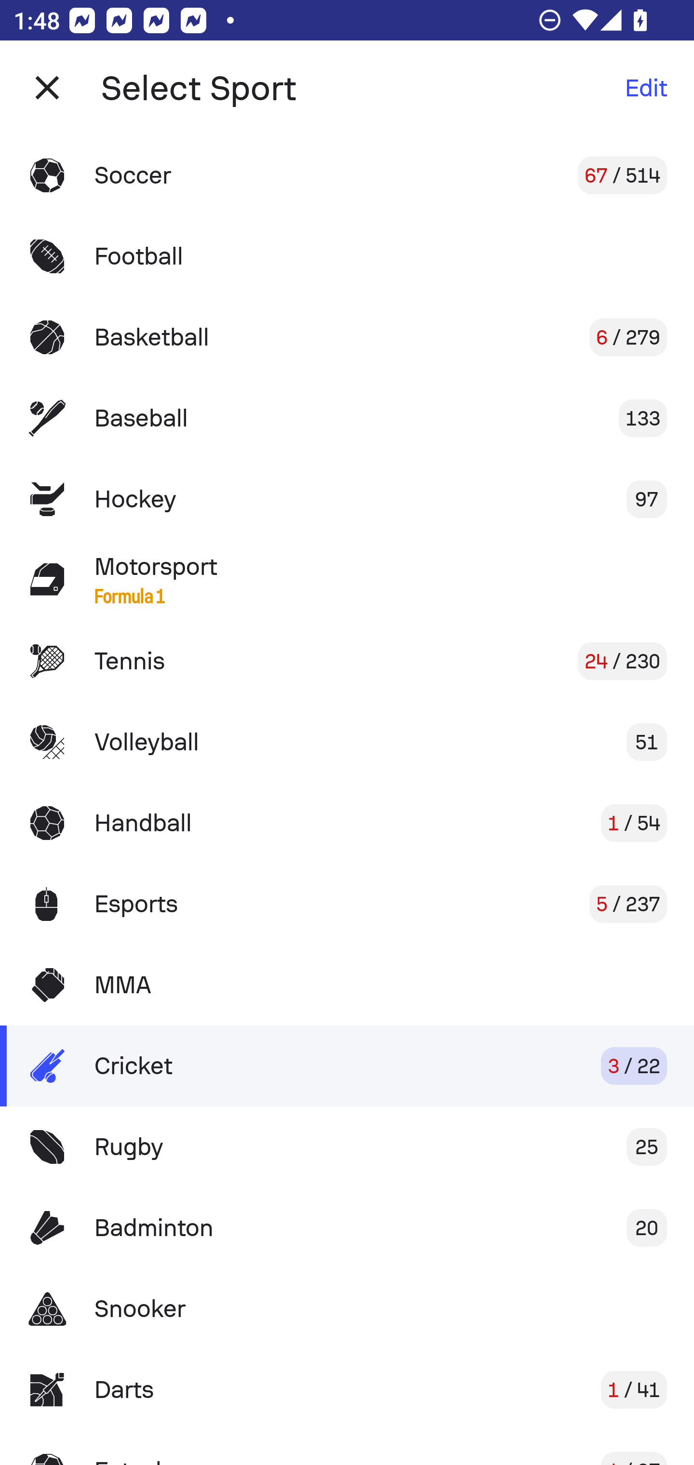  I want to click on Motorsport Formula 1, so click(347, 580).